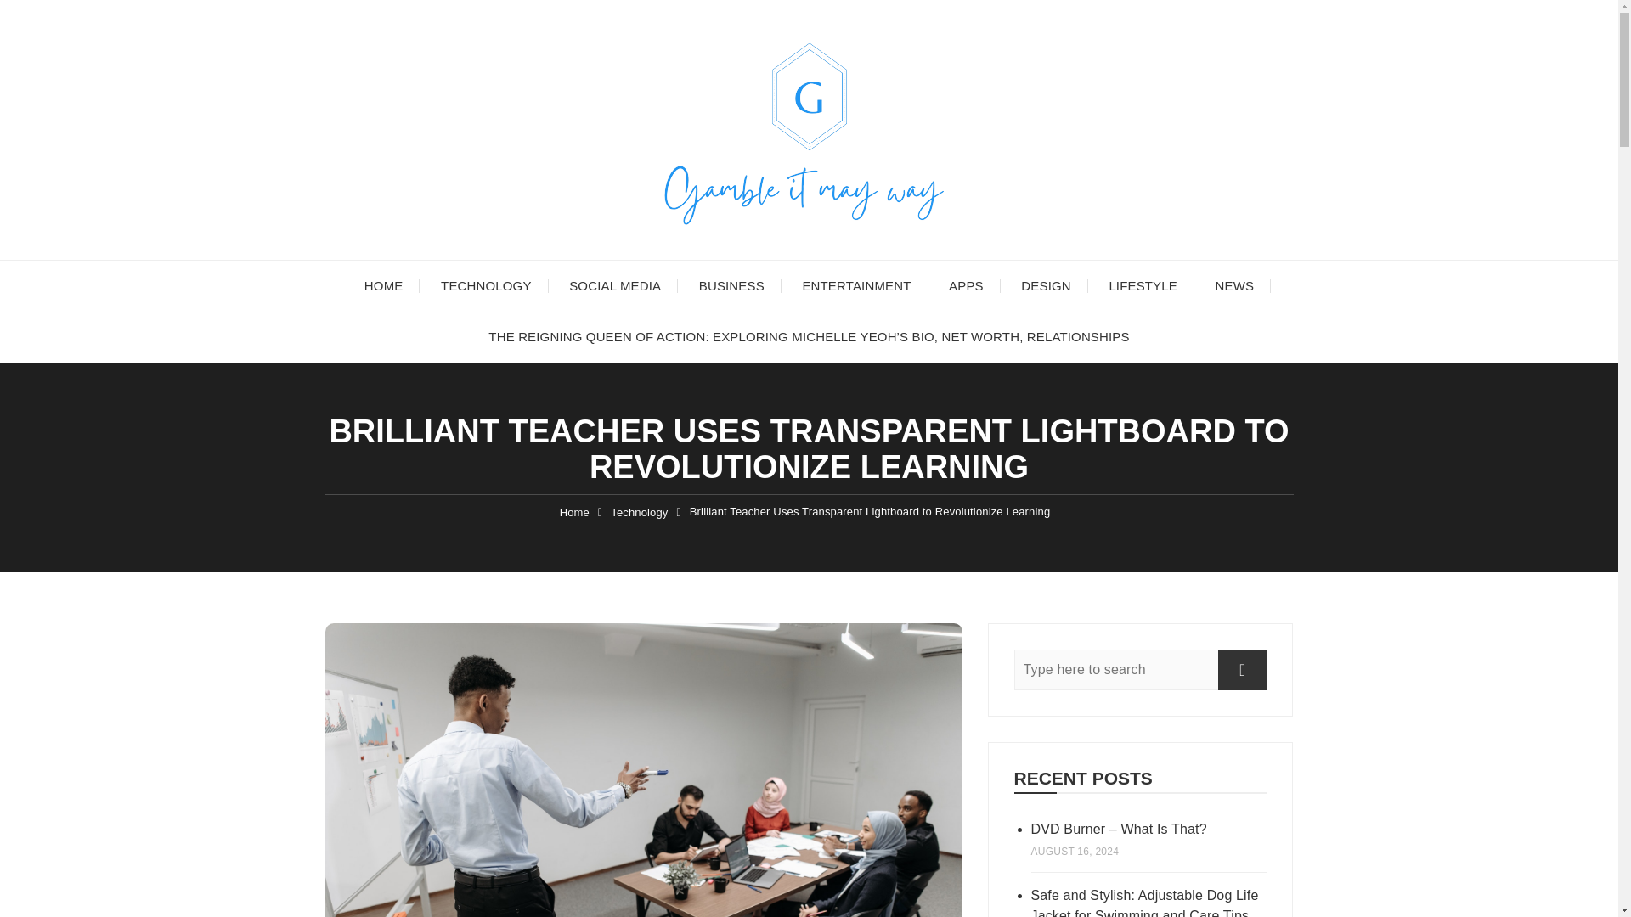 The image size is (1631, 917). Describe the element at coordinates (574, 513) in the screenshot. I see `Home` at that location.